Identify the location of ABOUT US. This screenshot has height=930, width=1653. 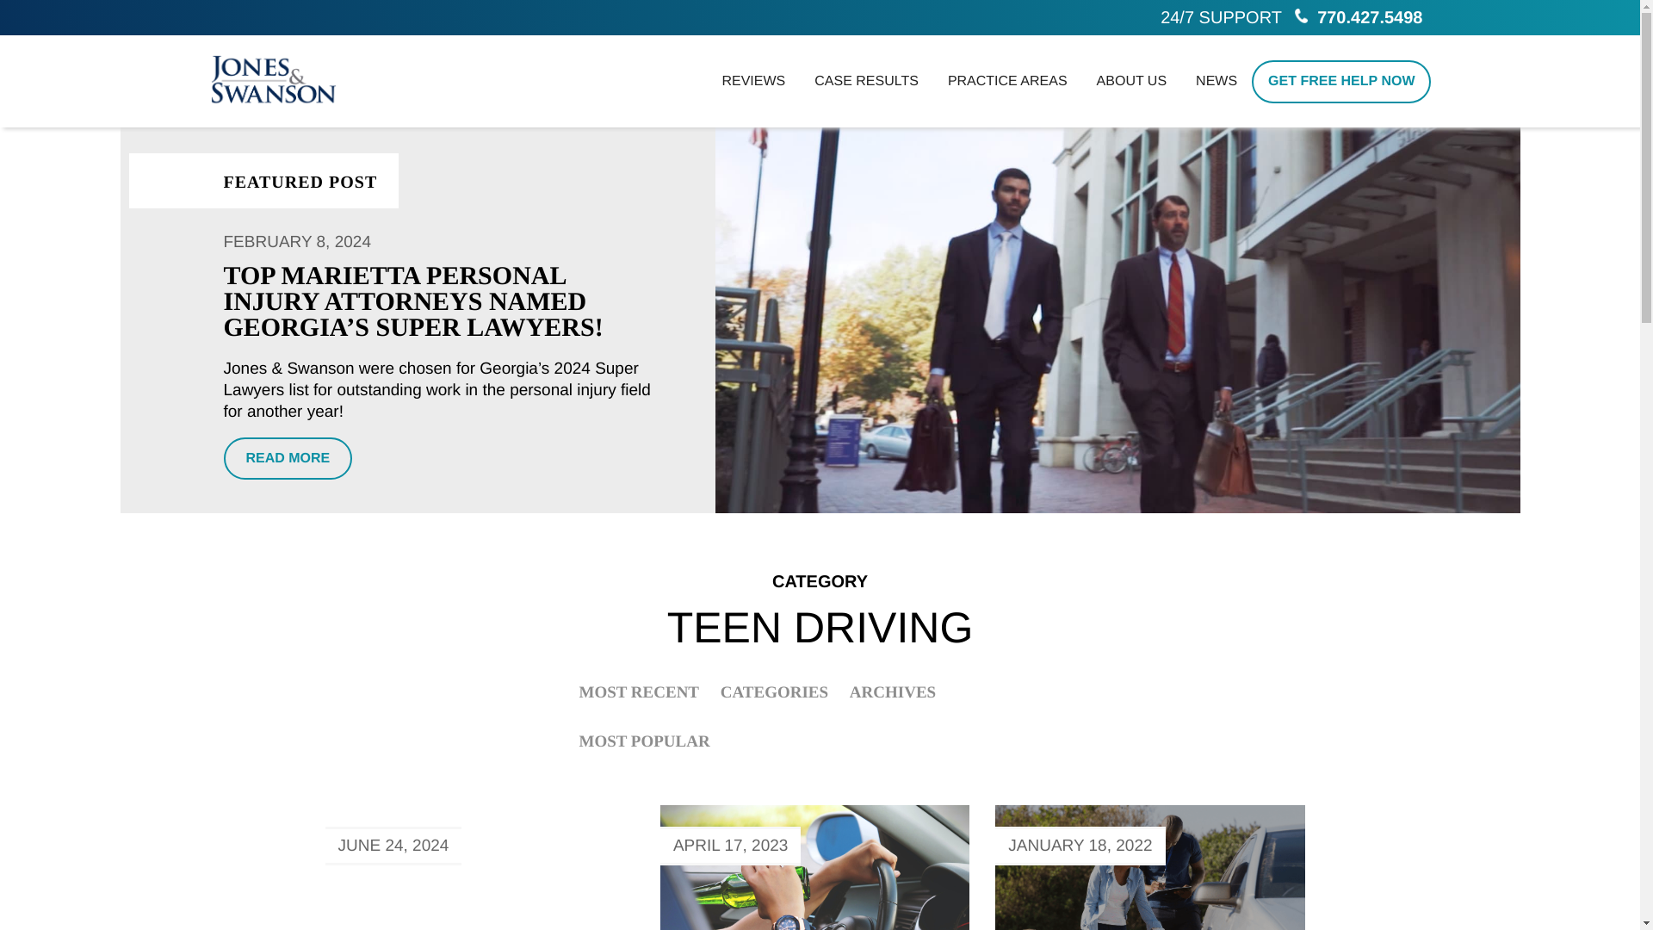
(1131, 81).